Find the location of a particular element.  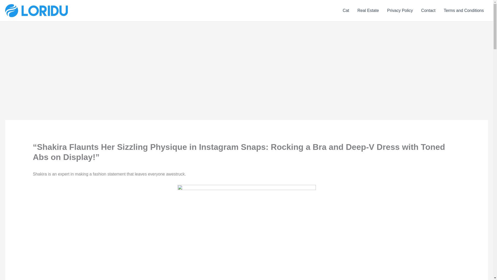

Terms and Conditions is located at coordinates (464, 11).